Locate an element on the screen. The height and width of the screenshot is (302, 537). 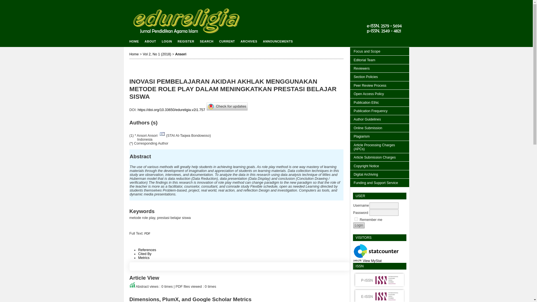
Peer Review Process is located at coordinates (380, 85).